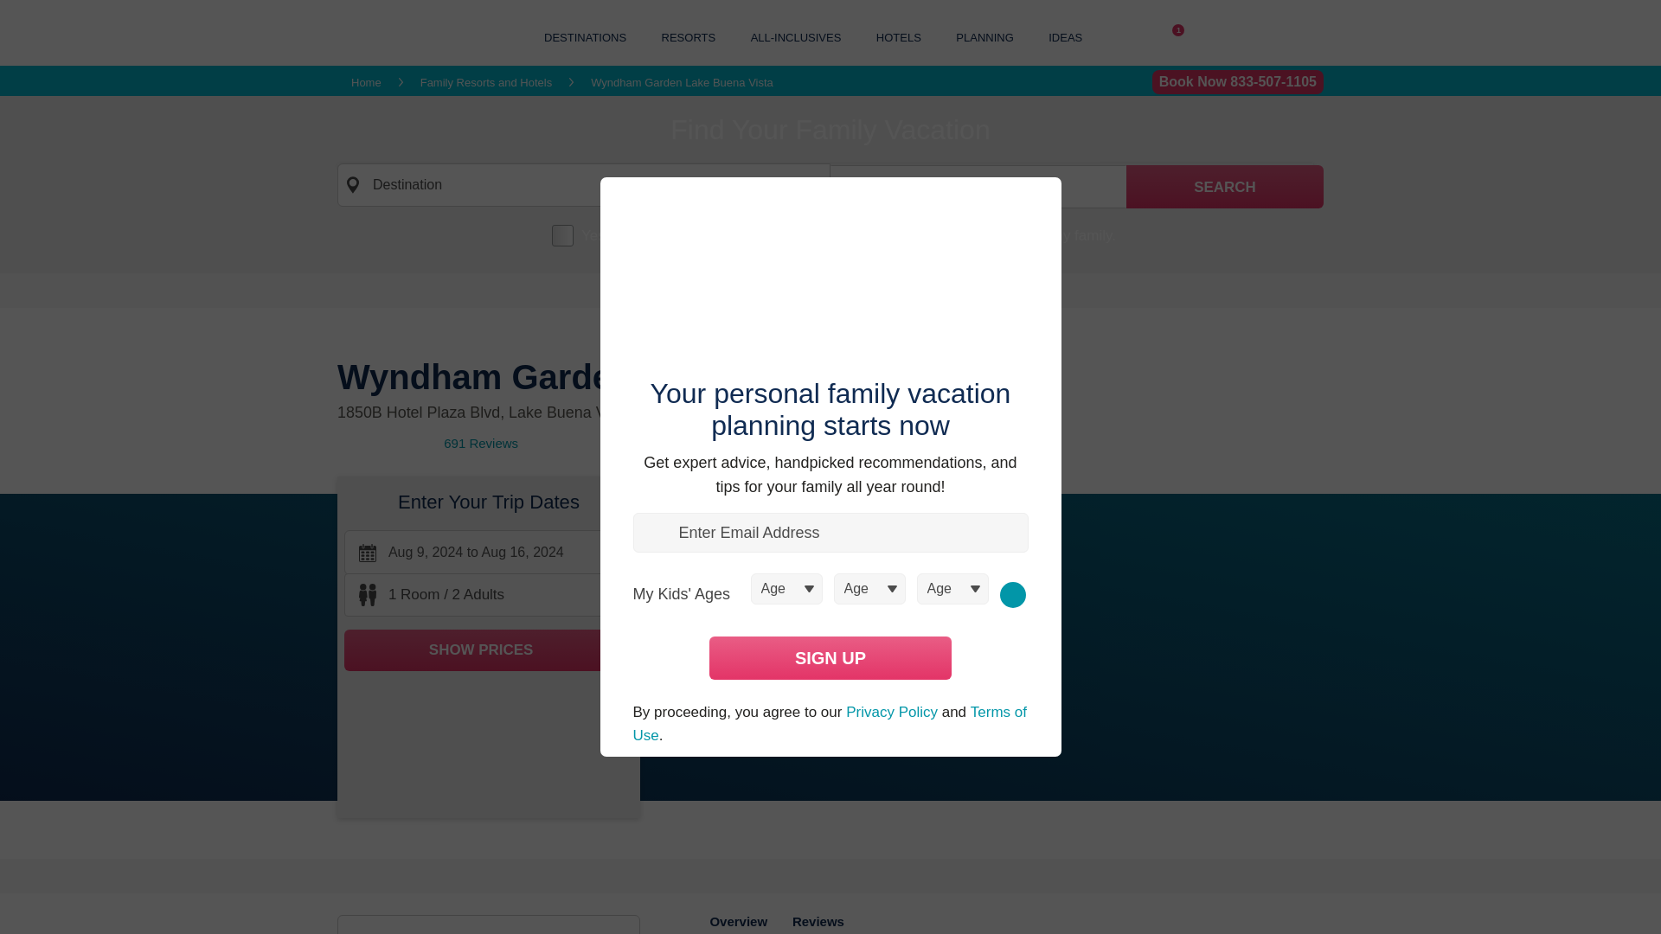 The width and height of the screenshot is (1661, 934). What do you see at coordinates (488, 650) in the screenshot?
I see `SHOW PRICES` at bounding box center [488, 650].